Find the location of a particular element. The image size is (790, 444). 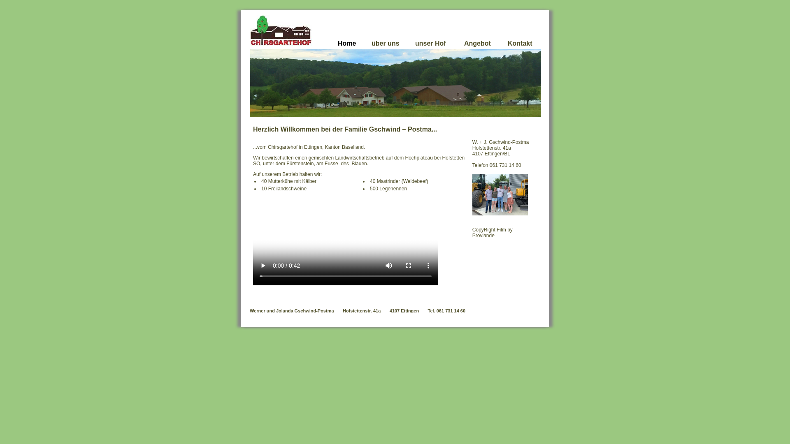

Kontakt is located at coordinates (520, 47).